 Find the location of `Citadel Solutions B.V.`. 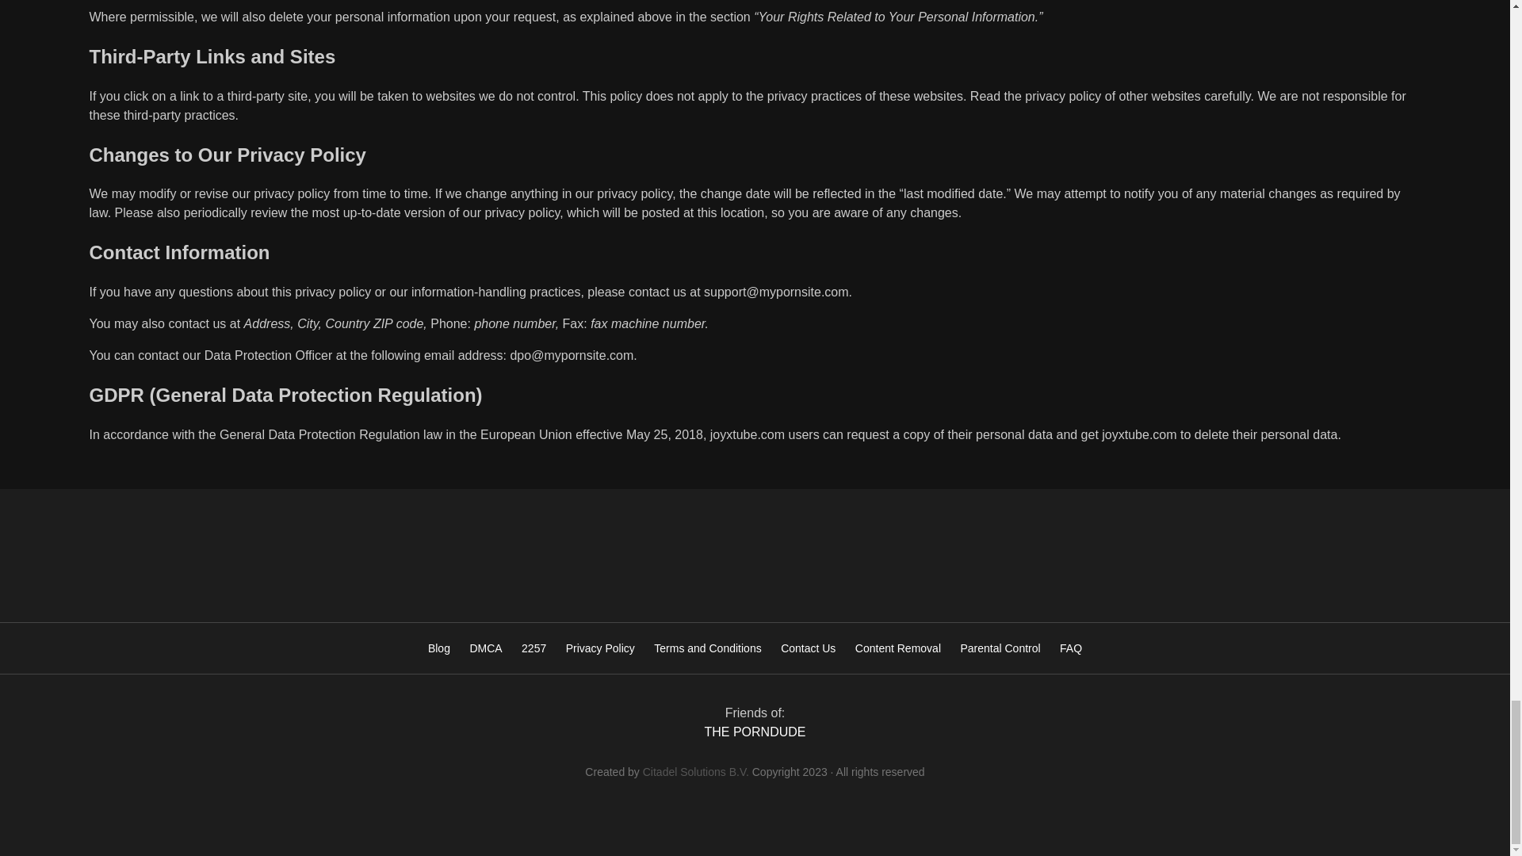

Citadel Solutions B.V. is located at coordinates (695, 771).